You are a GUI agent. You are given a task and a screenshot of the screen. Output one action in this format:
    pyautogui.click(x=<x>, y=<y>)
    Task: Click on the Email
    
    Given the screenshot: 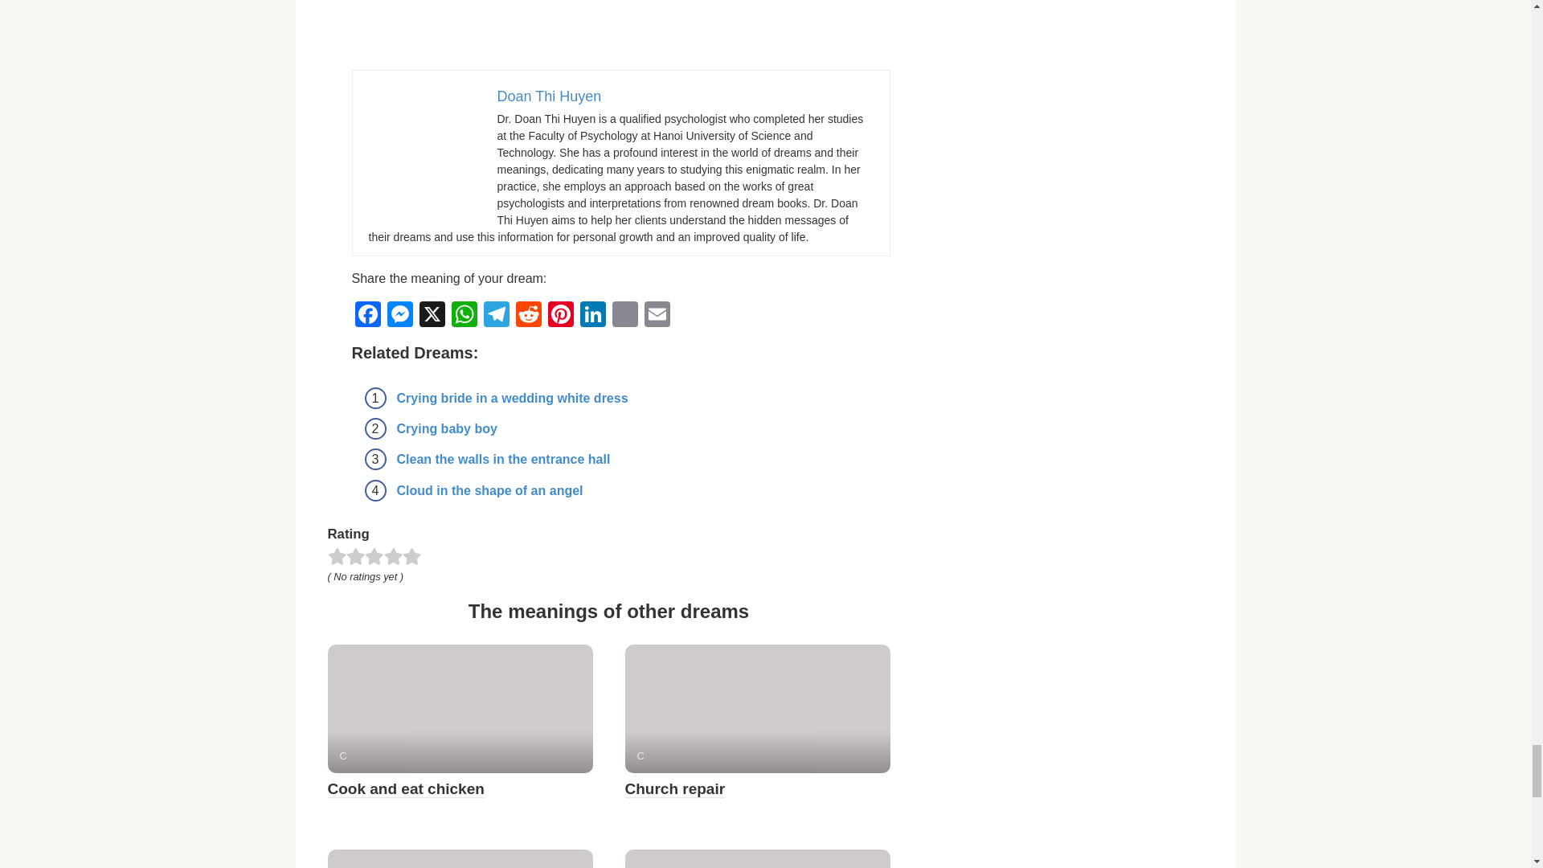 What is the action you would take?
    pyautogui.click(x=657, y=315)
    